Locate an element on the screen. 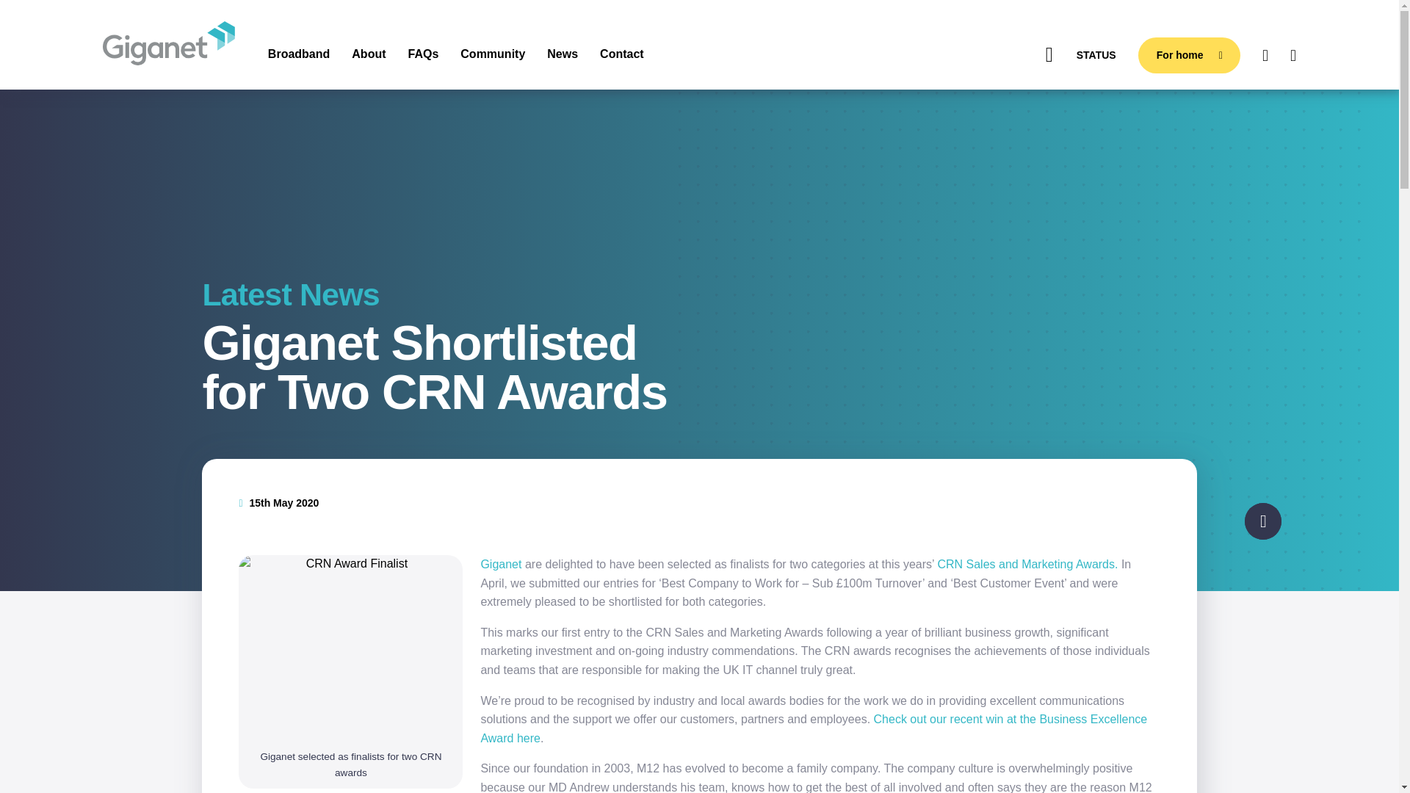  Click to find out more about our current system status is located at coordinates (1075, 55).